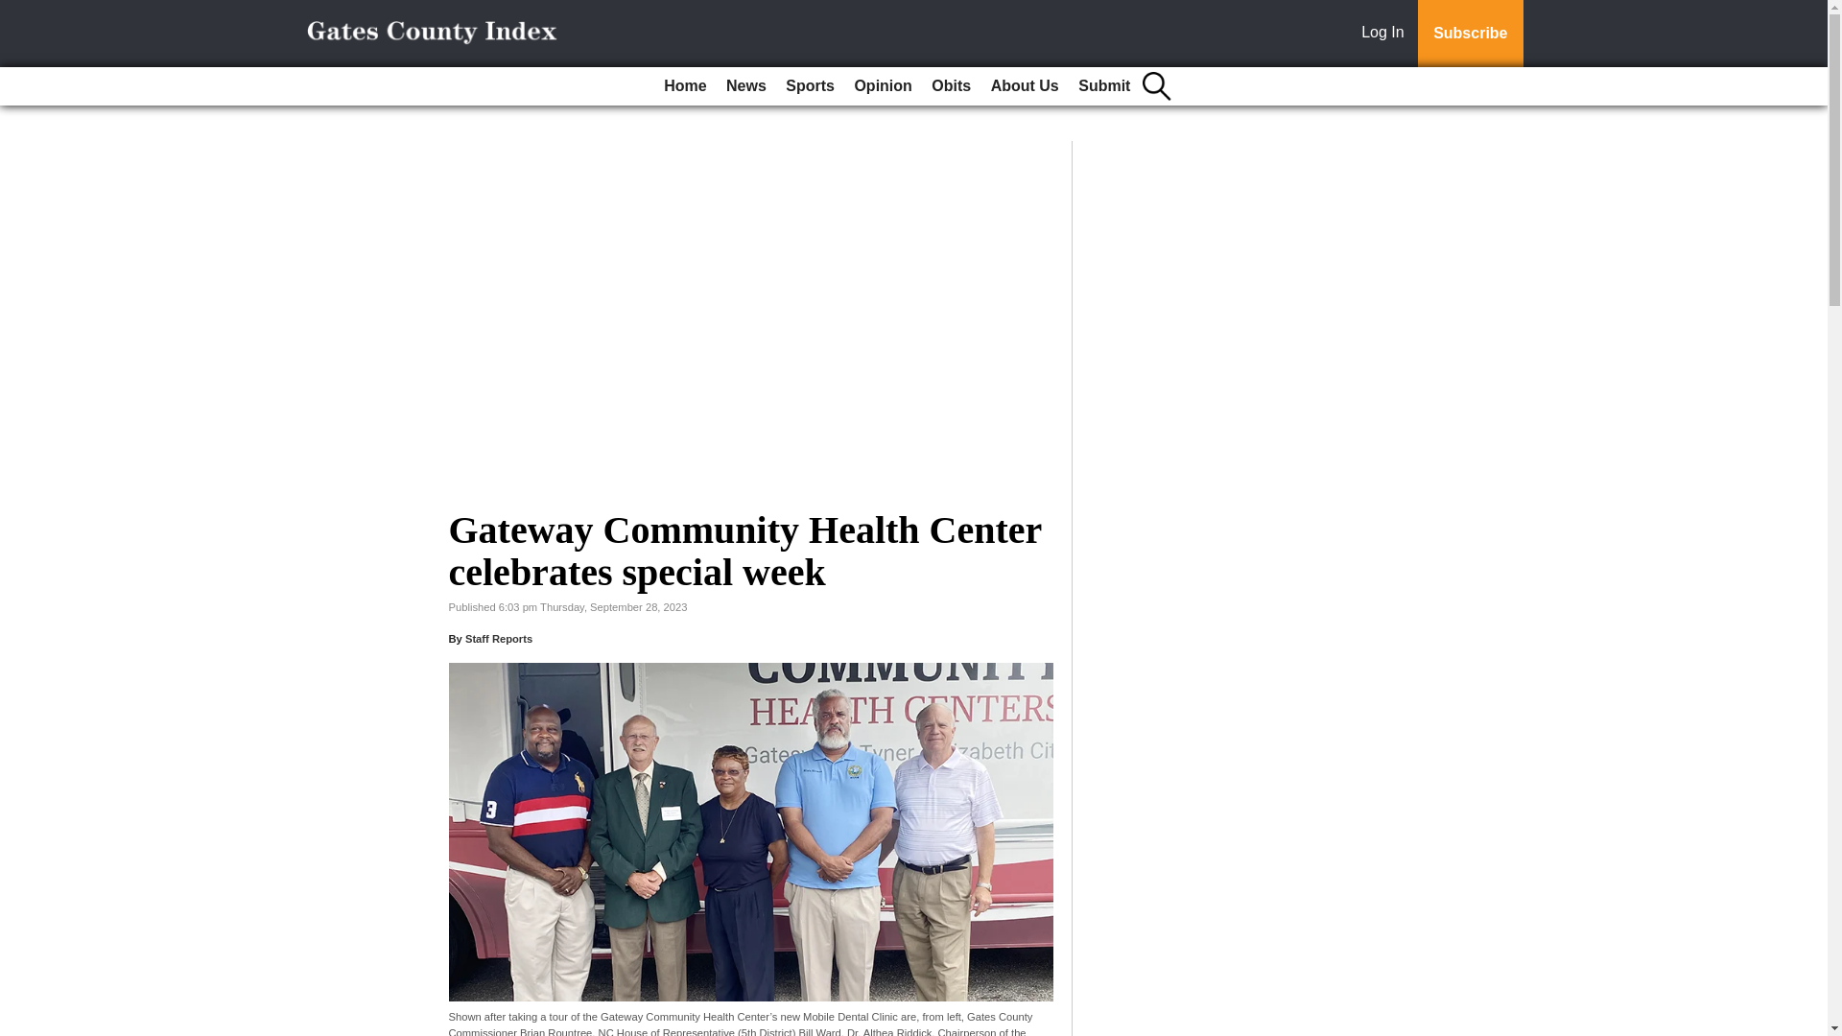 This screenshot has height=1036, width=1842. Describe the element at coordinates (685, 86) in the screenshot. I see `Home` at that location.